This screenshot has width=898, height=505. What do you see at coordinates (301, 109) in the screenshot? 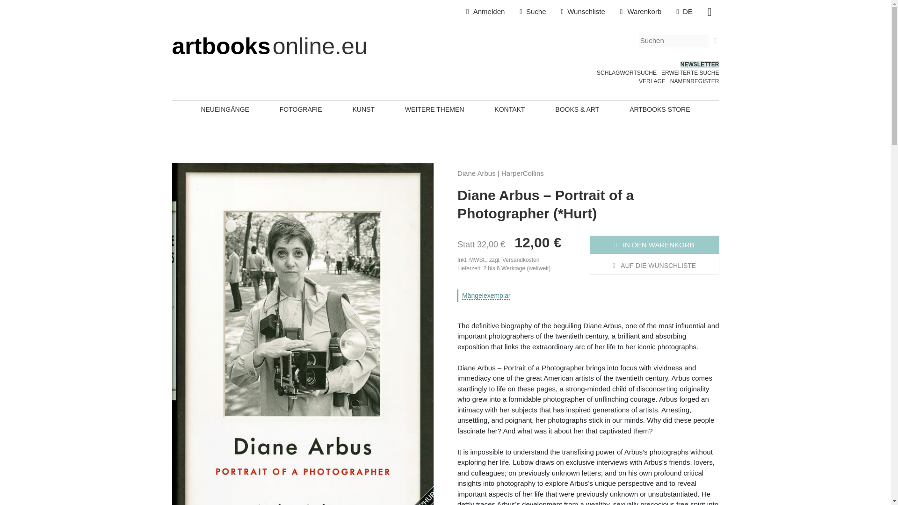
I see `FOTOGRAFIE` at bounding box center [301, 109].